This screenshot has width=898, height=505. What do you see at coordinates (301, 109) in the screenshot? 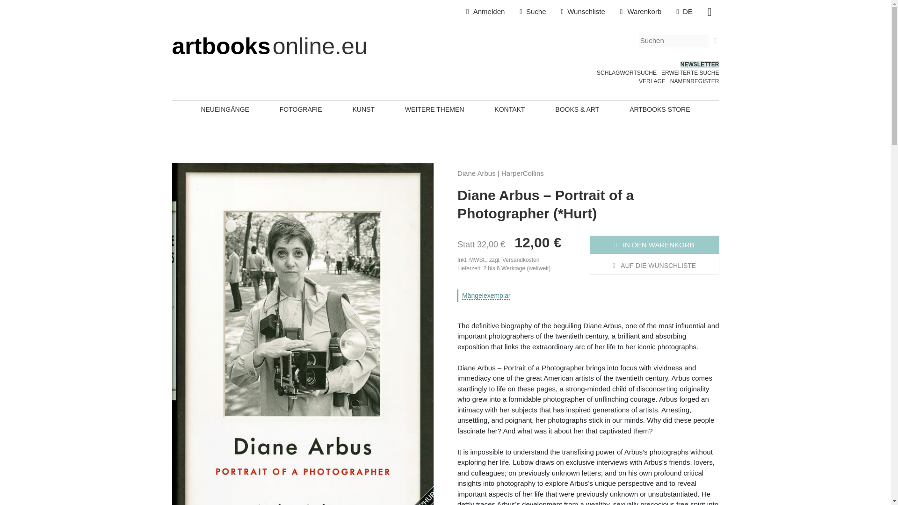
I see `FOTOGRAFIE` at bounding box center [301, 109].